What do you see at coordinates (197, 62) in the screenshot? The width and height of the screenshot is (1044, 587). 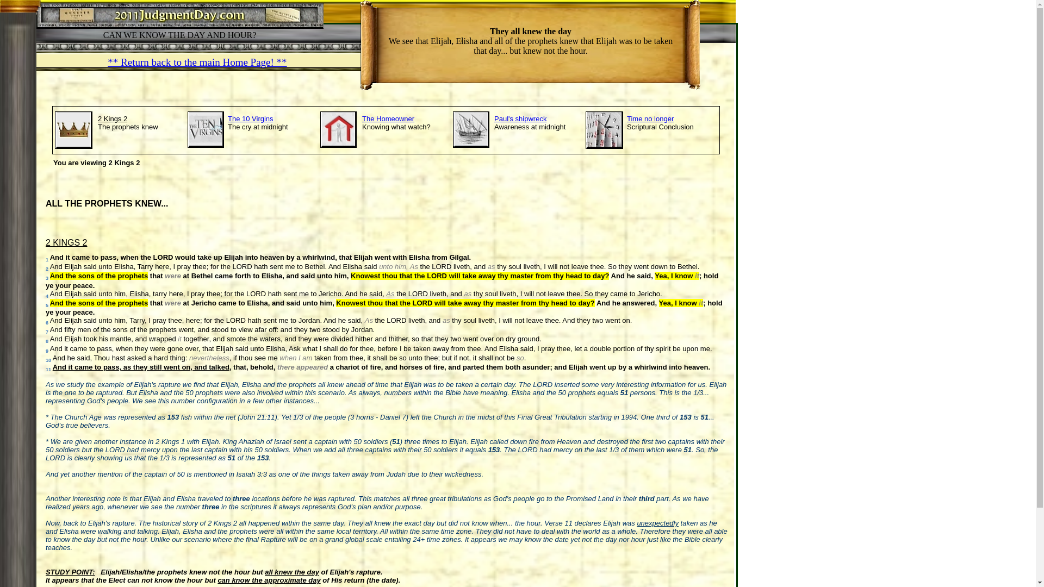 I see `** Return back to the main Home Page! **` at bounding box center [197, 62].